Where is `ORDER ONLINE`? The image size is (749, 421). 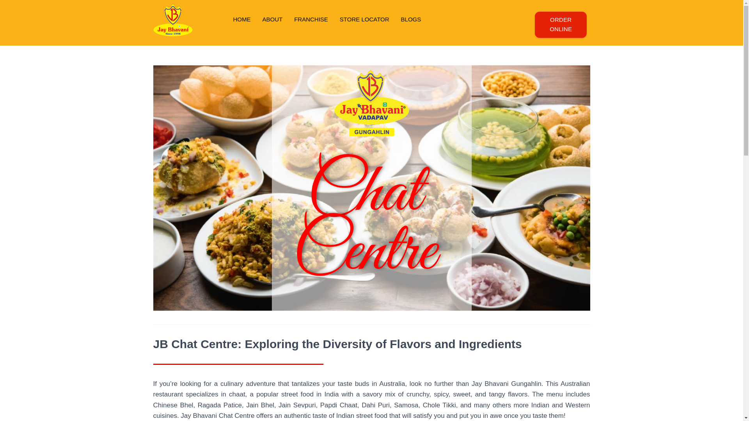 ORDER ONLINE is located at coordinates (560, 25).